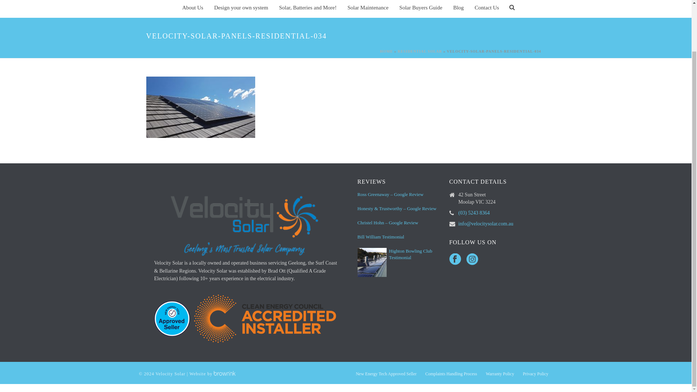 The image size is (697, 392). I want to click on Blog, so click(458, 9).